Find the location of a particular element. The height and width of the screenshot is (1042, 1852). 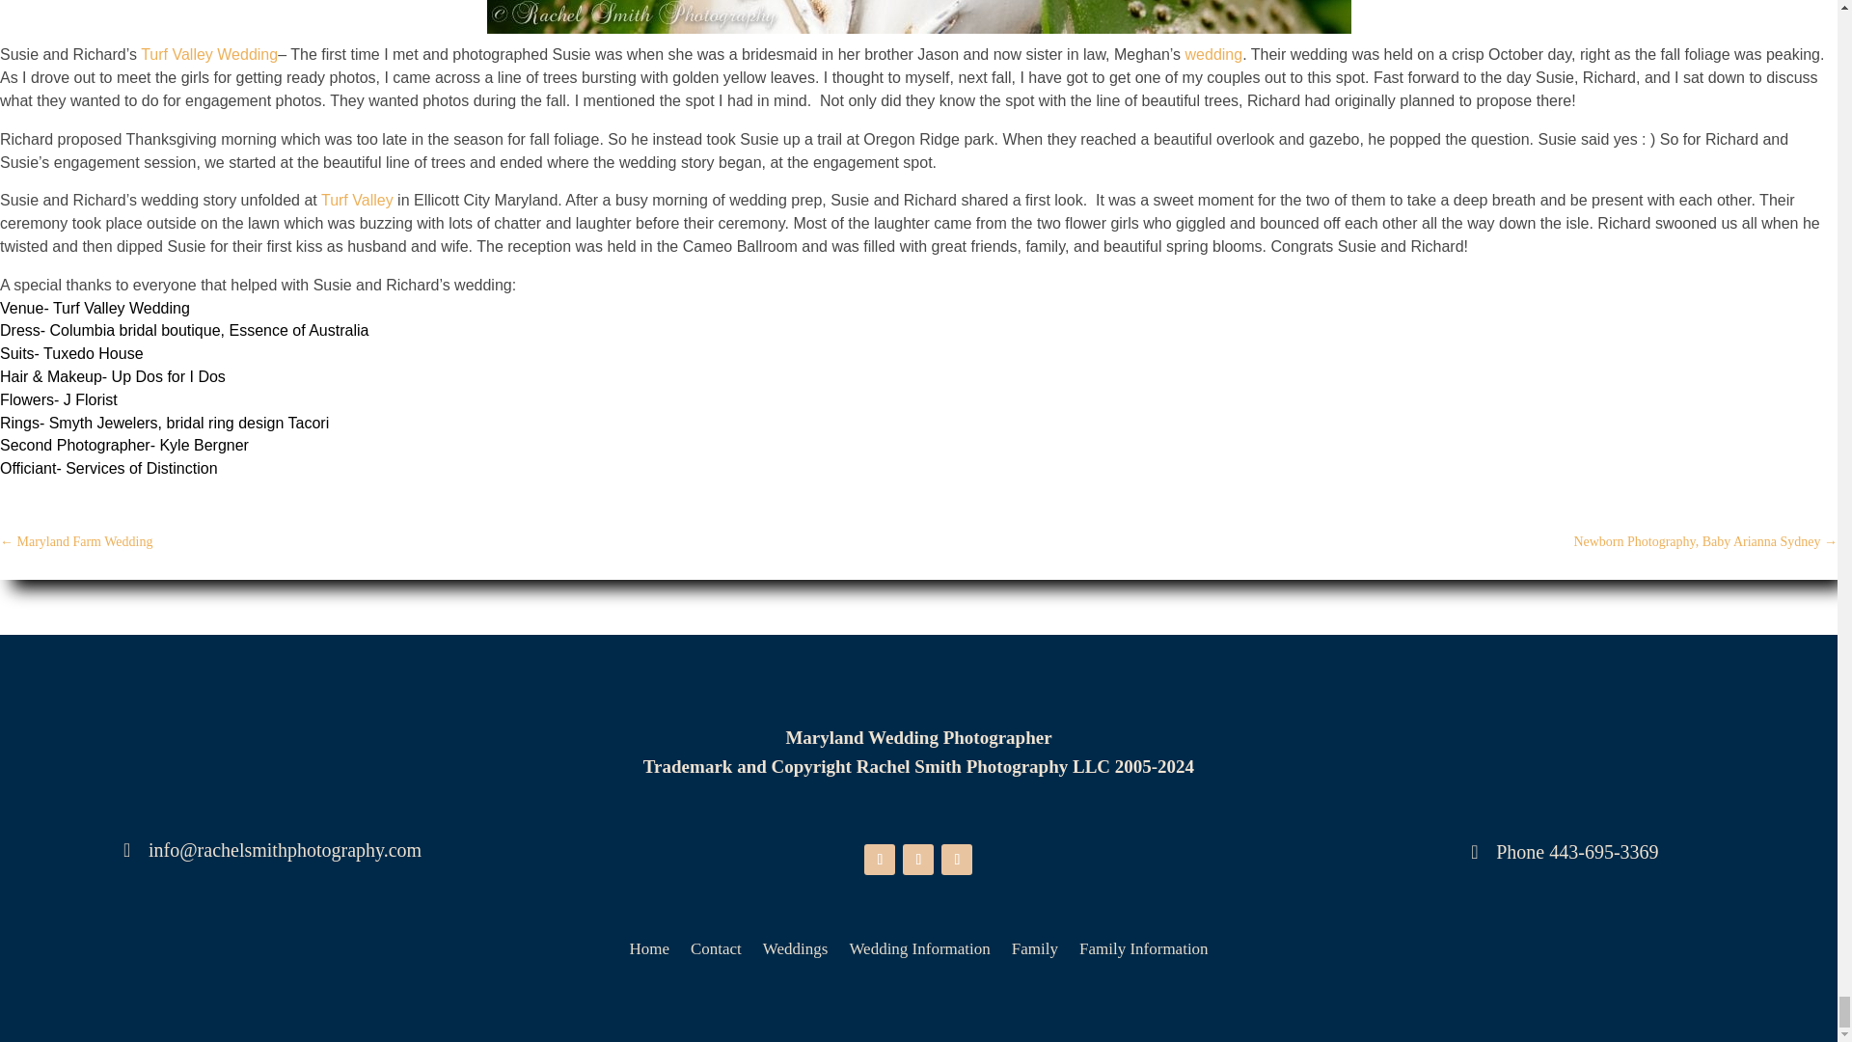

Turf Valley Wedding is located at coordinates (122, 309).